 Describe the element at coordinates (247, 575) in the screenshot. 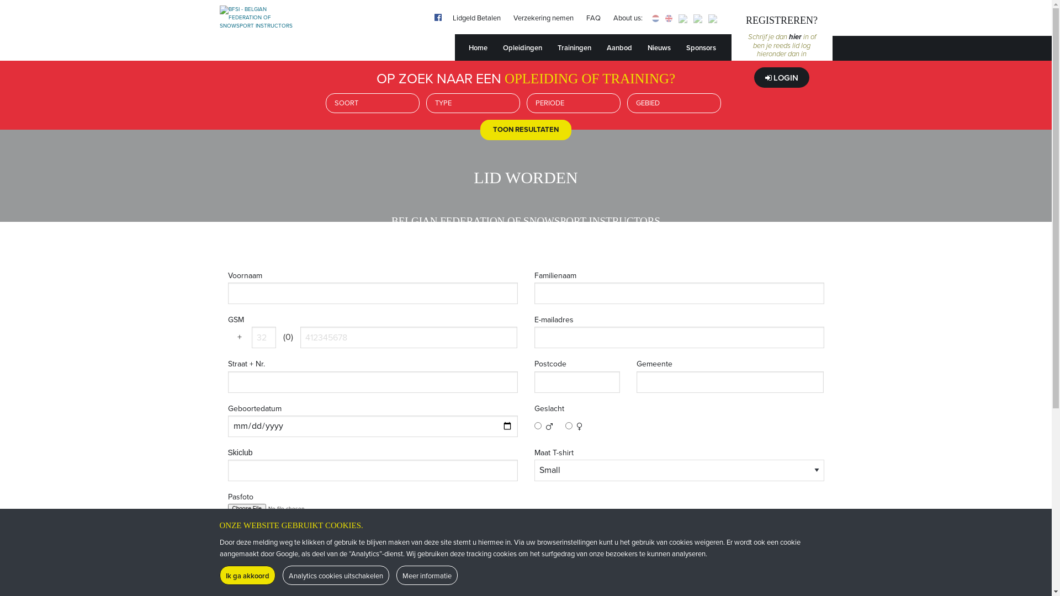

I see `Ik ga akkoord` at that location.